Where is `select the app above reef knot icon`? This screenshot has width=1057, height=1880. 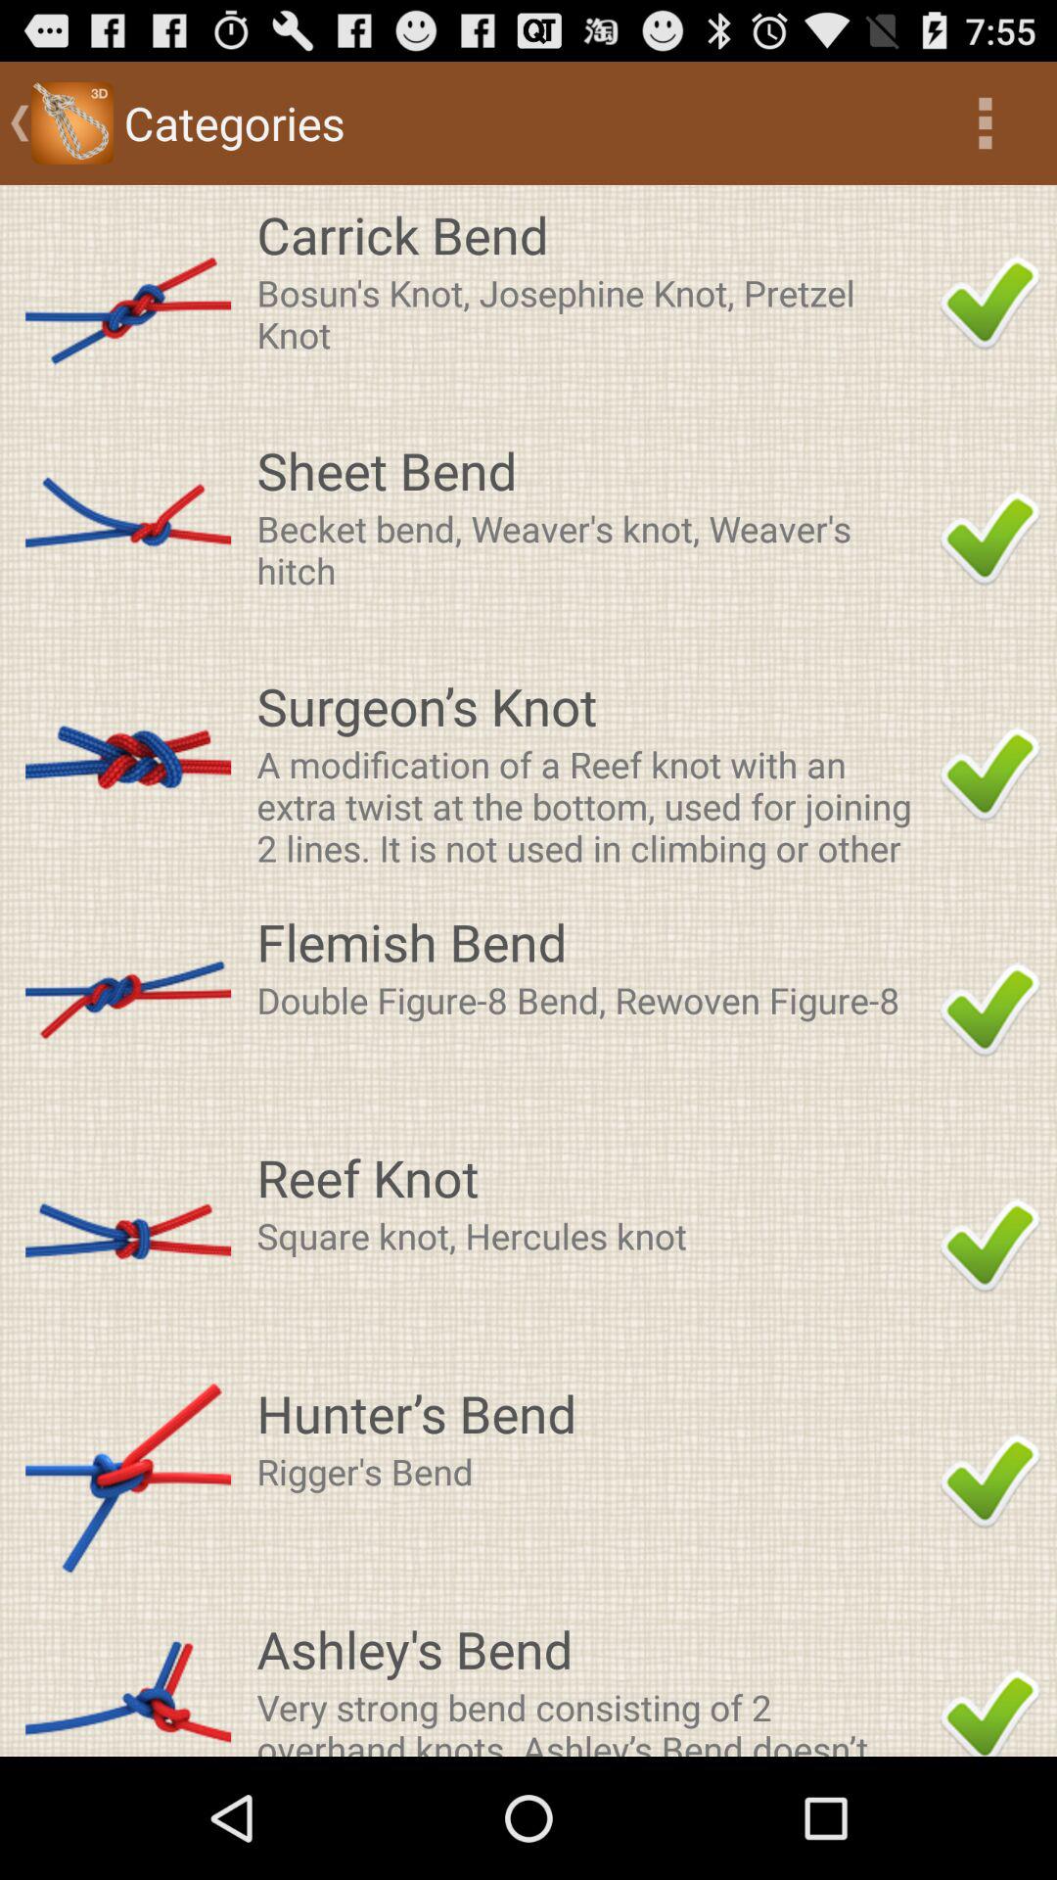 select the app above reef knot icon is located at coordinates (592, 1000).